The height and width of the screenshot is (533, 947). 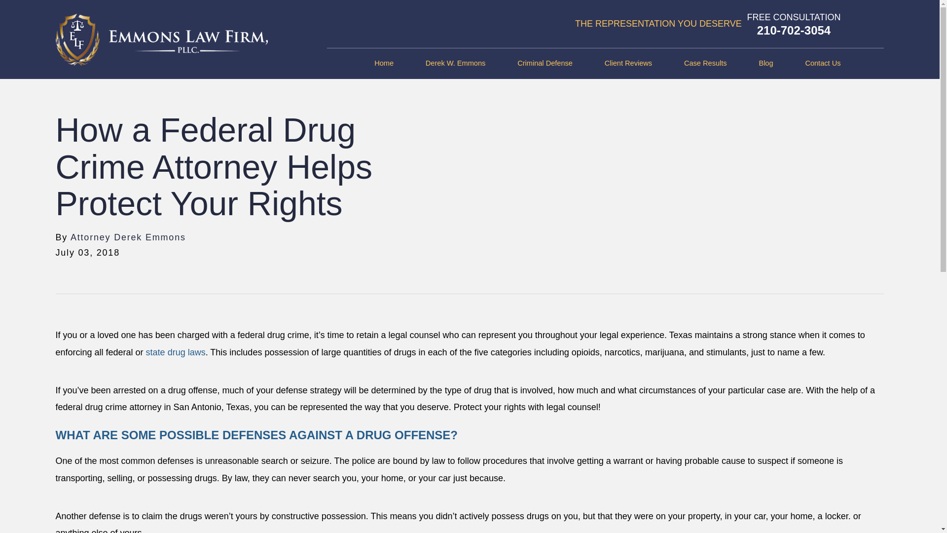 What do you see at coordinates (794, 30) in the screenshot?
I see `210-702-3054` at bounding box center [794, 30].